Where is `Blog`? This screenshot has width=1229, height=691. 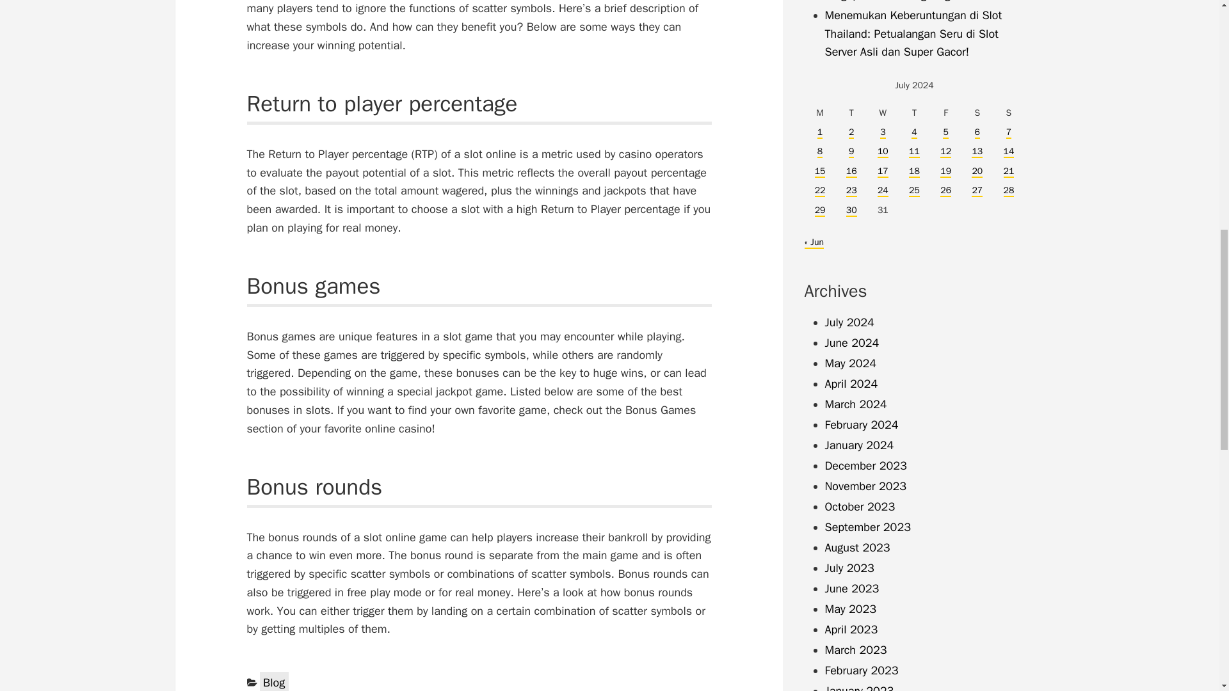 Blog is located at coordinates (274, 681).